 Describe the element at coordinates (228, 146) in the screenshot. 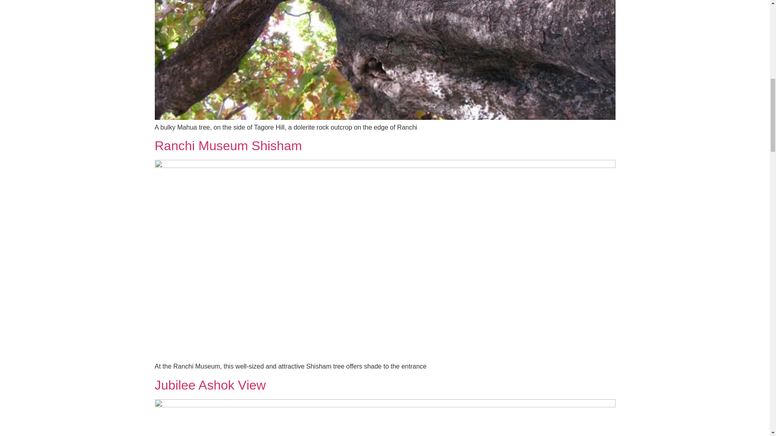

I see `Ranchi Museum Shisham` at that location.